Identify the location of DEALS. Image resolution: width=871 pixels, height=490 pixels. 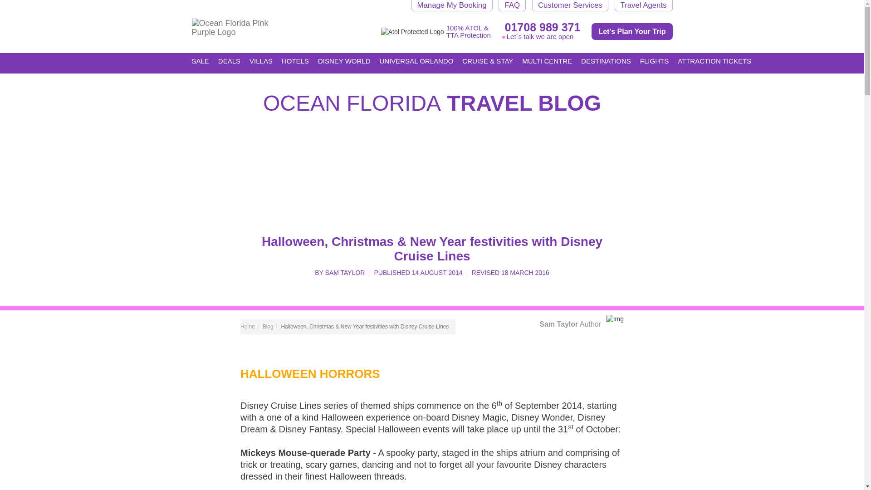
(229, 63).